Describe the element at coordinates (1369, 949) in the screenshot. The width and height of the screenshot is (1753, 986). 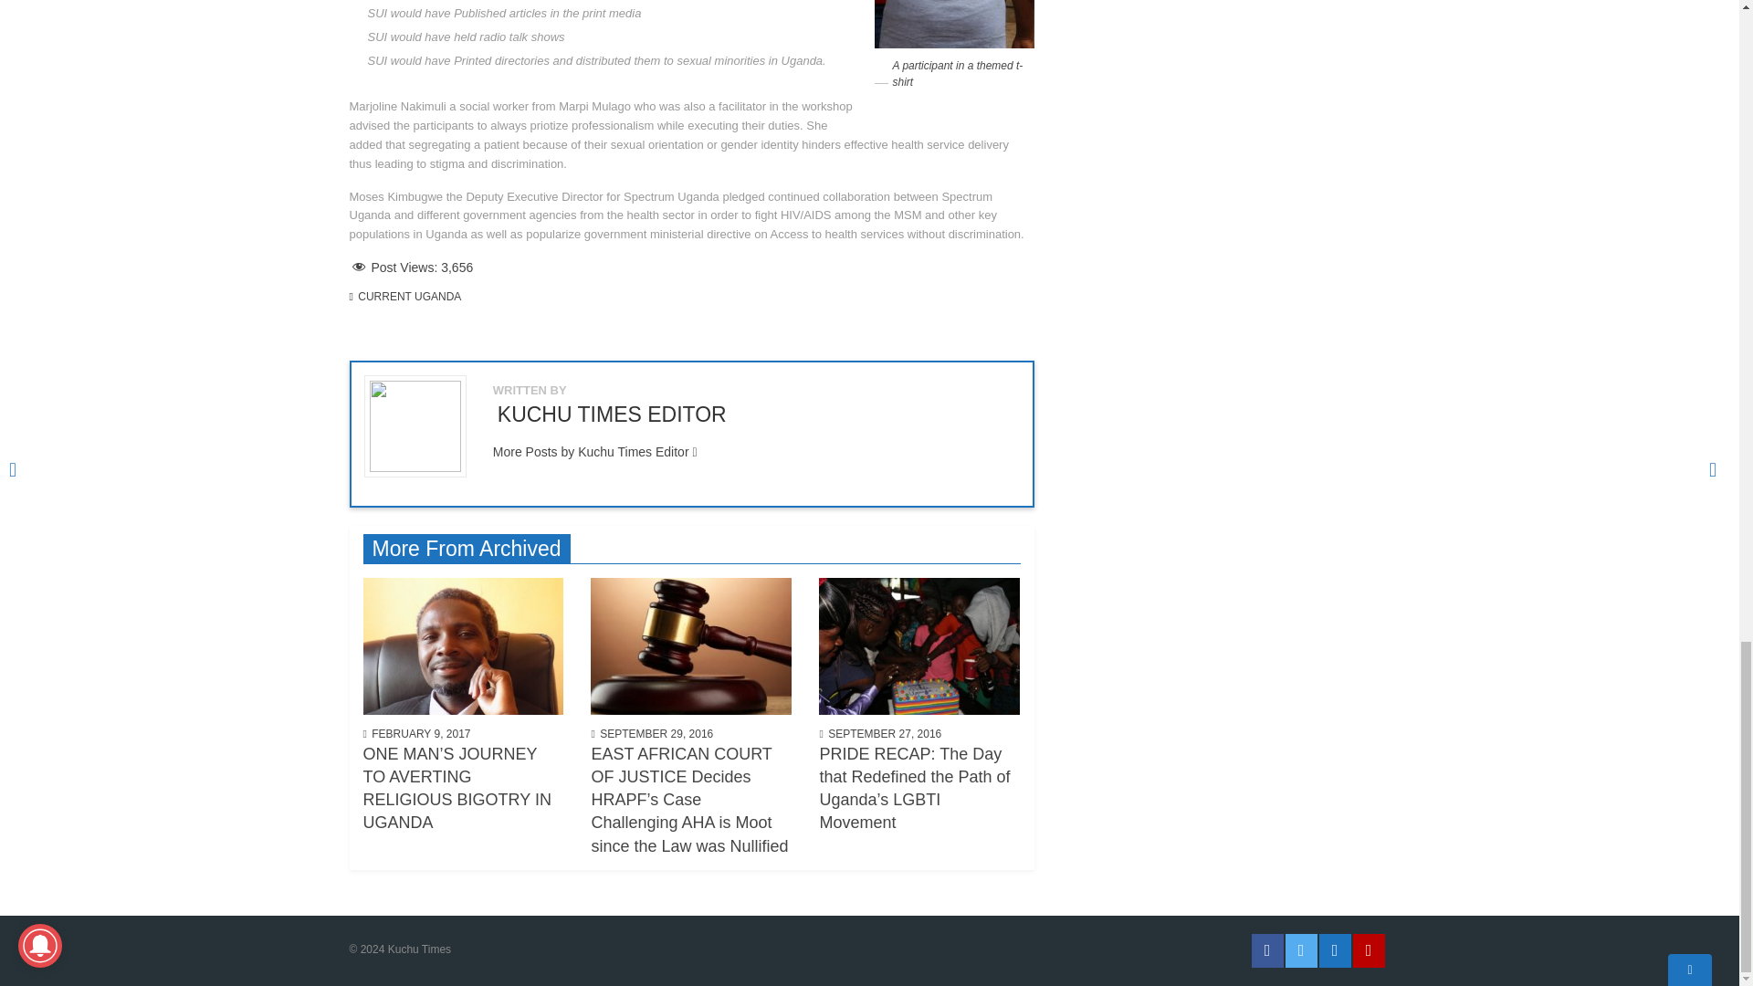
I see `YouTube` at that location.